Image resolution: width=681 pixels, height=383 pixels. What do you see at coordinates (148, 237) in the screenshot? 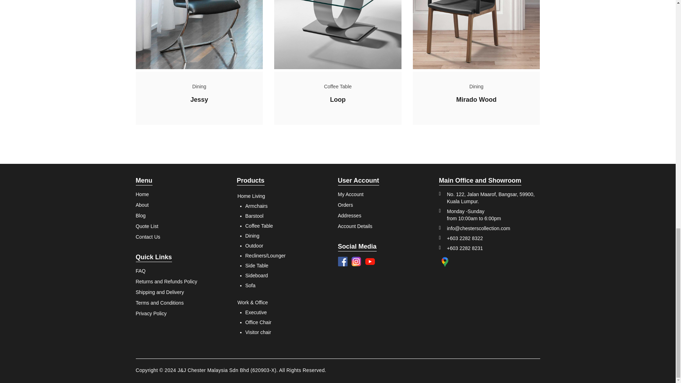
I see `Contact Us` at bounding box center [148, 237].